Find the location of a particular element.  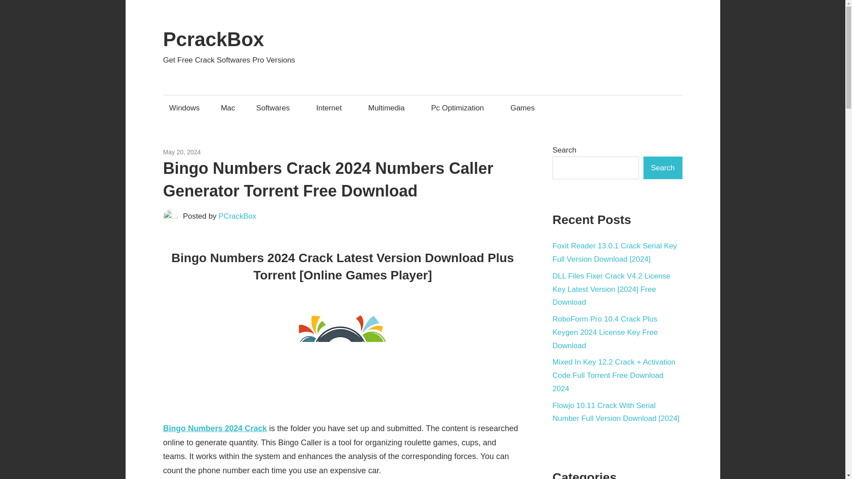

Games is located at coordinates (210, 152).